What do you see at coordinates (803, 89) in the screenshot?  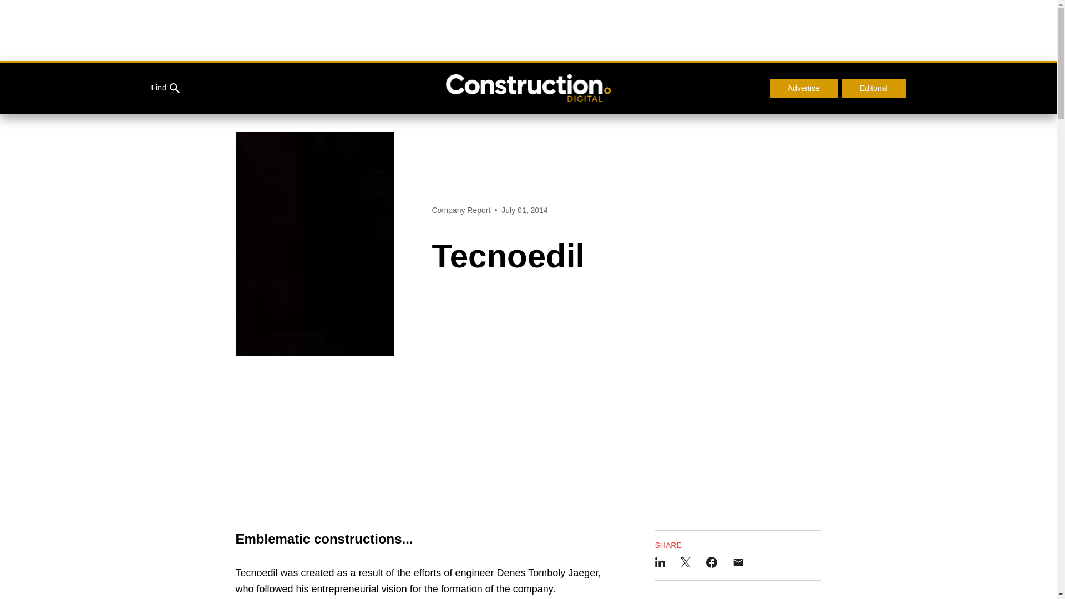 I see `Advertise` at bounding box center [803, 89].